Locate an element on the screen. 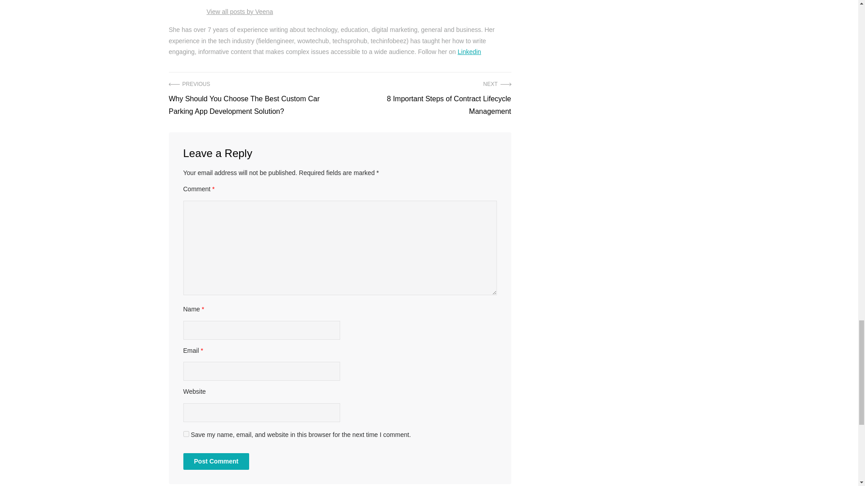 The width and height of the screenshot is (865, 486). View all posts by Veena is located at coordinates (240, 12).